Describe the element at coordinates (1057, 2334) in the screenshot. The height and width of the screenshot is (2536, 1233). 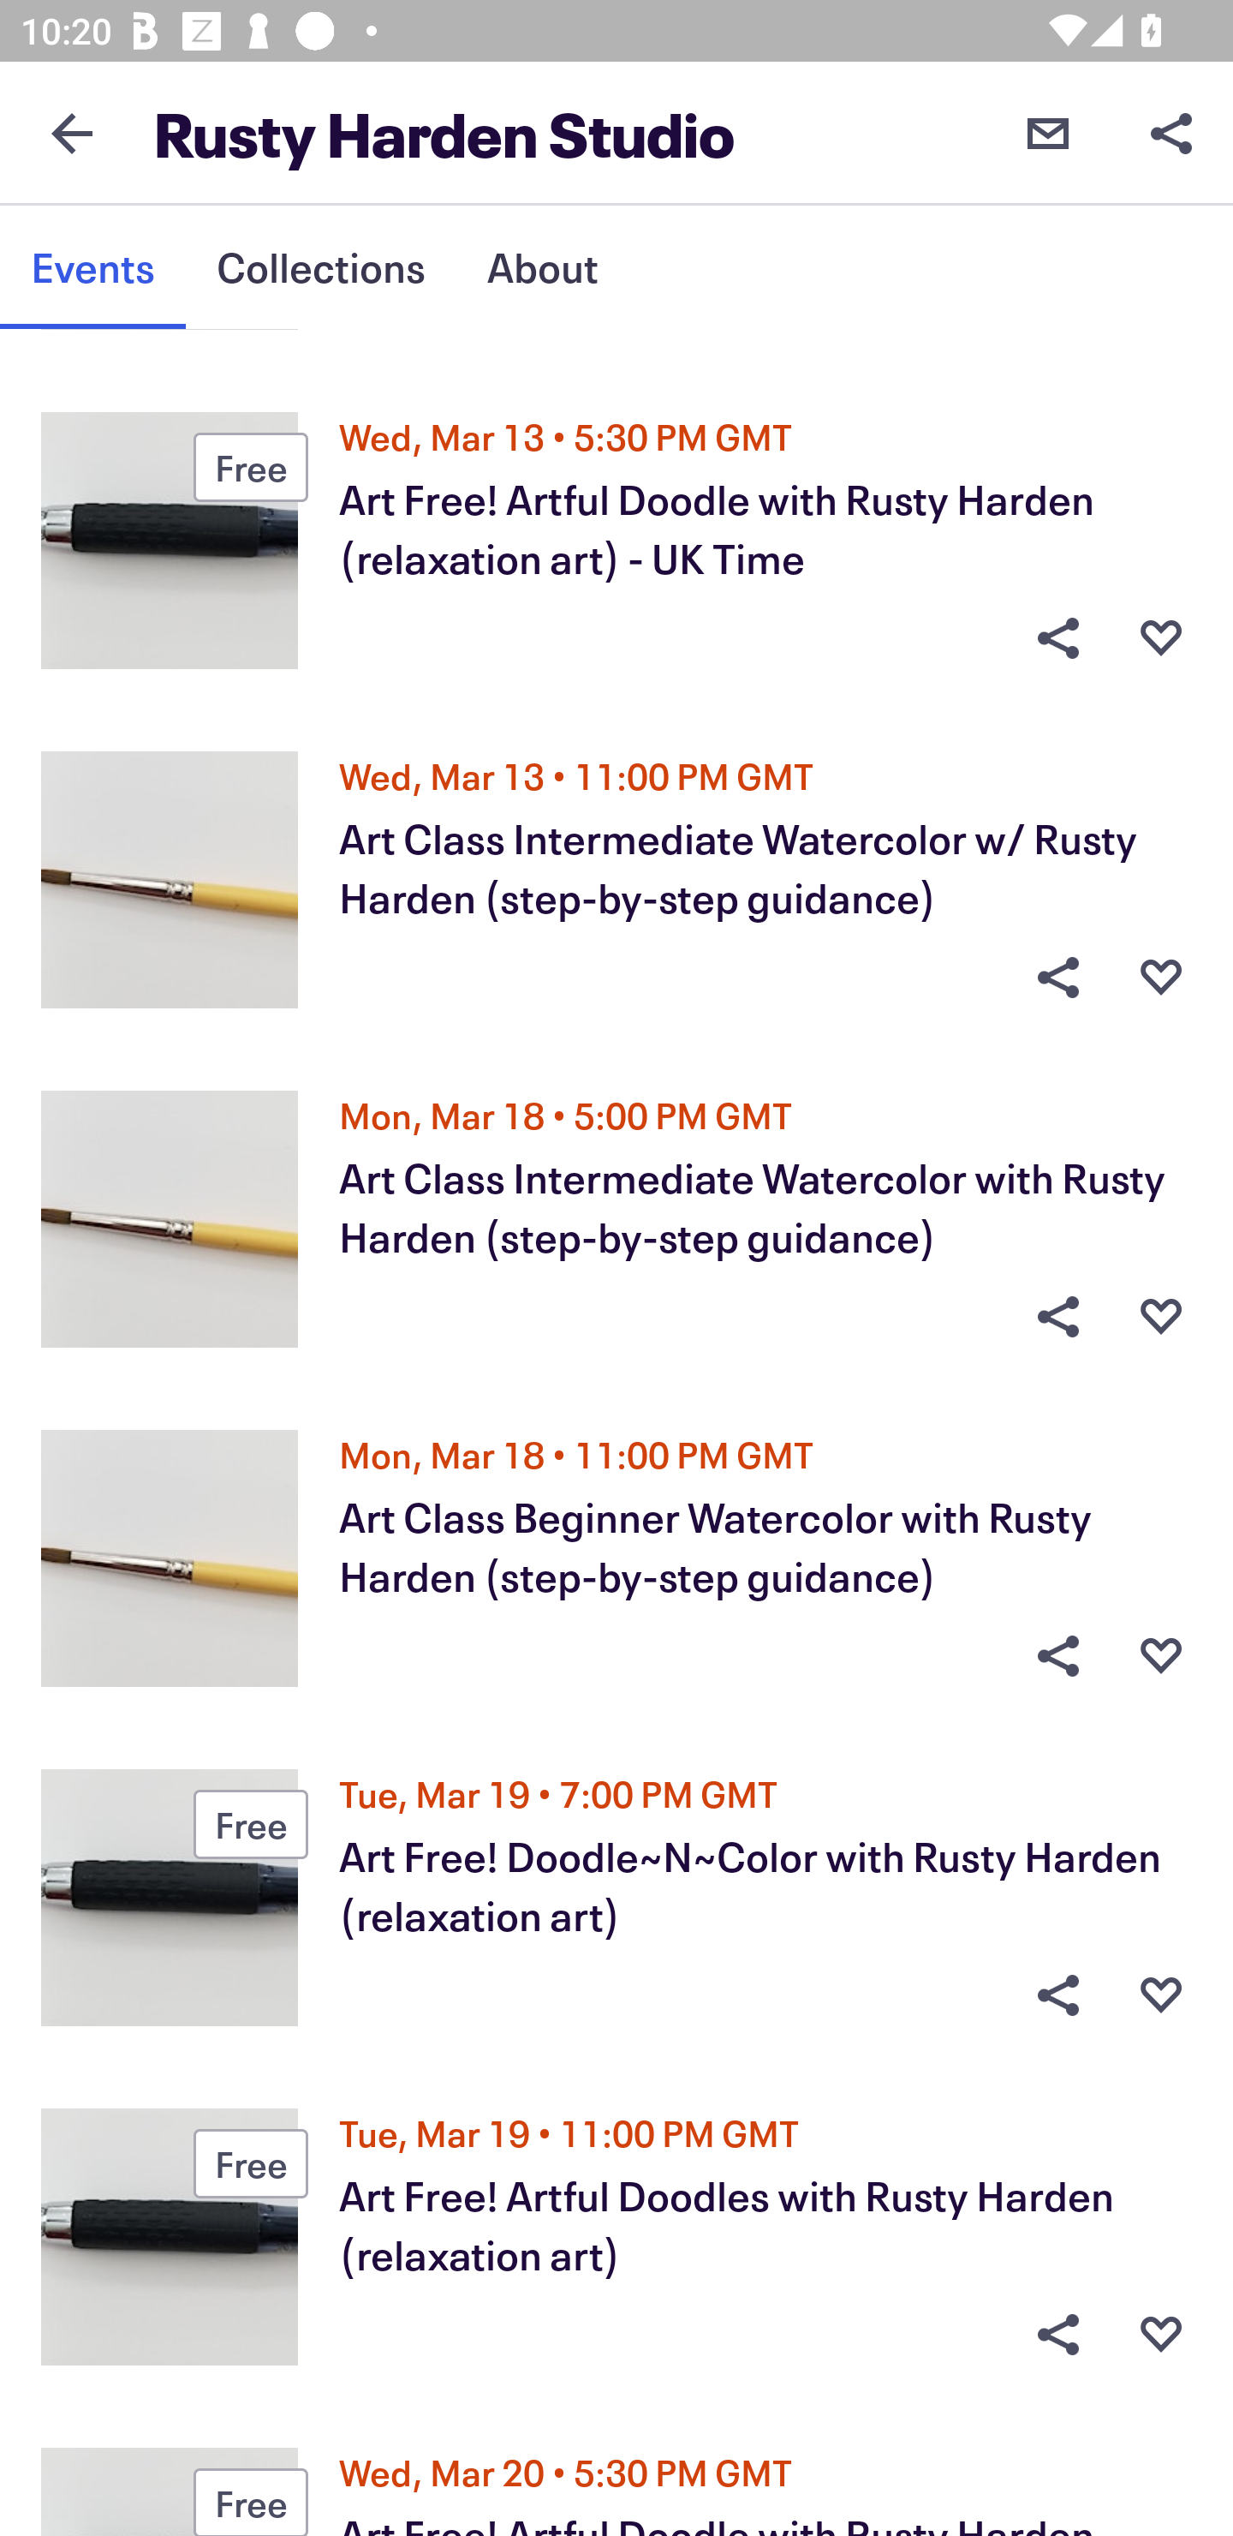
I see `Share Event` at that location.